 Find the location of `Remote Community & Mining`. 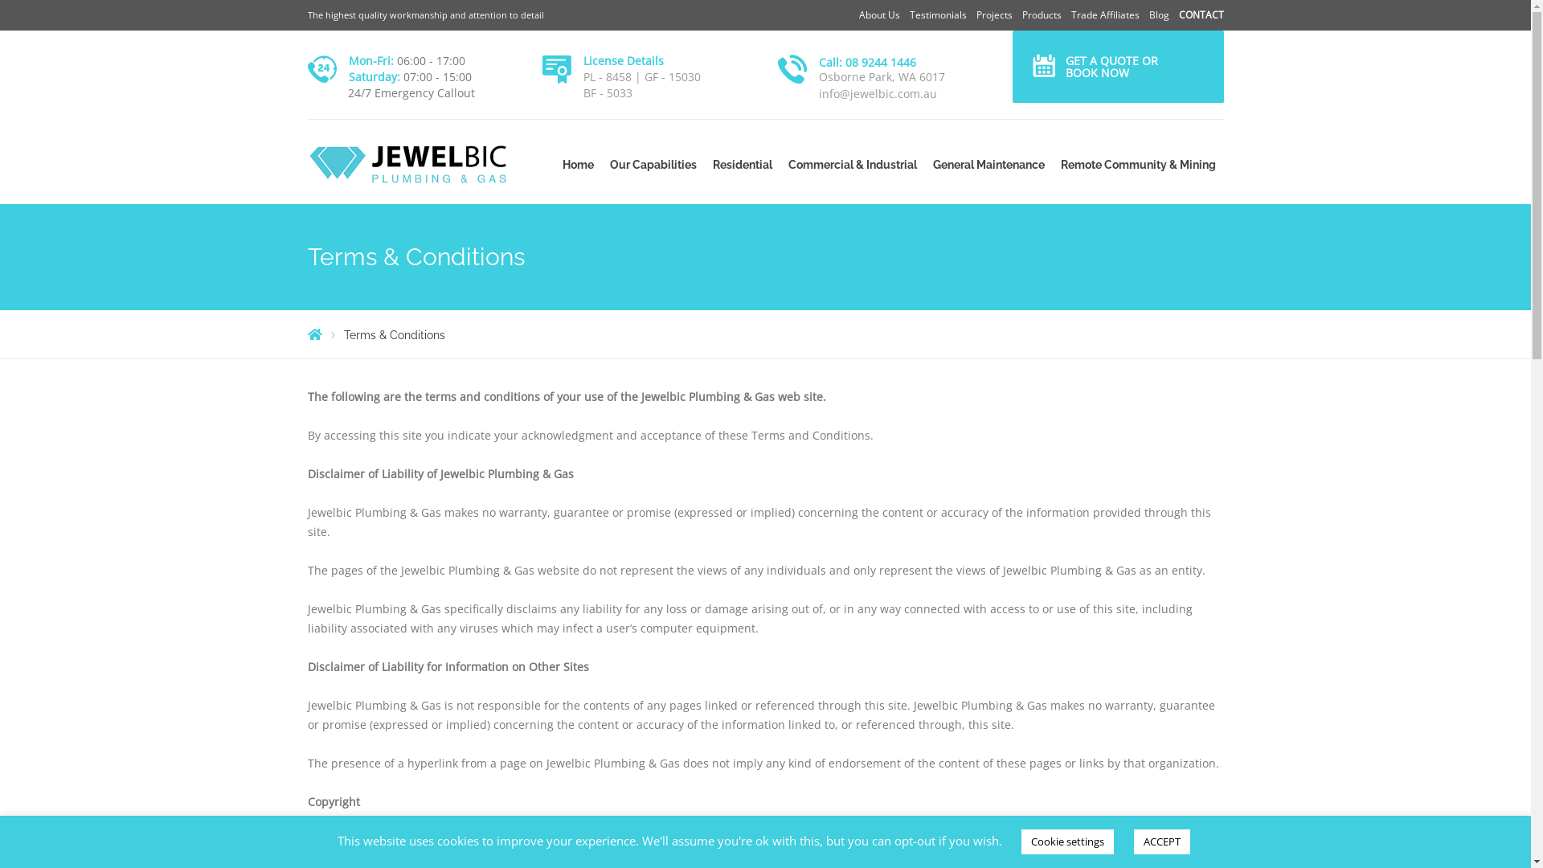

Remote Community & Mining is located at coordinates (1138, 165).